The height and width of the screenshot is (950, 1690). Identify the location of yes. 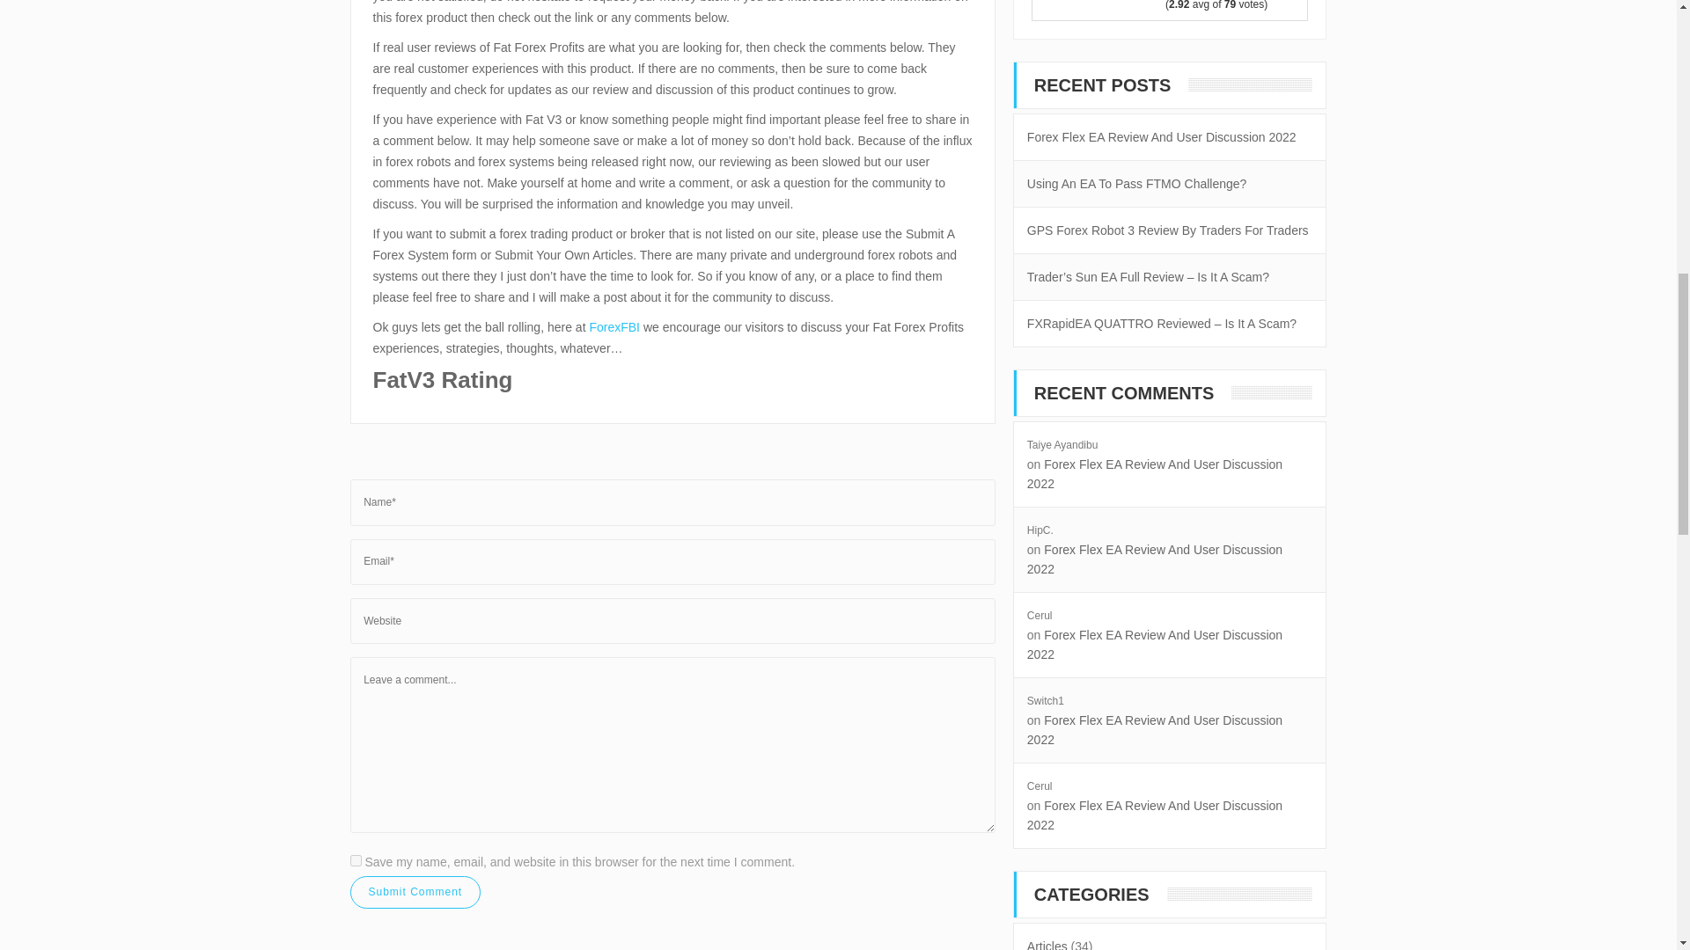
(356, 860).